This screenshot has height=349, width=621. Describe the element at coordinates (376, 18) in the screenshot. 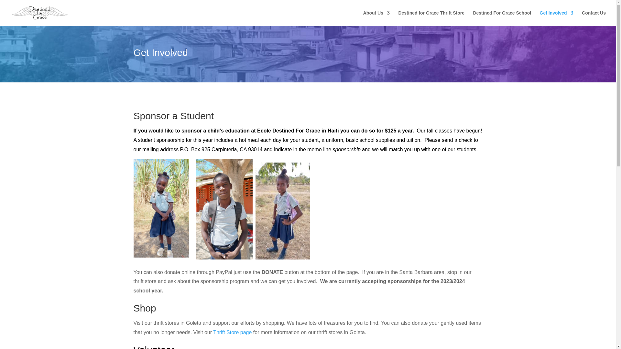

I see `About Us` at that location.